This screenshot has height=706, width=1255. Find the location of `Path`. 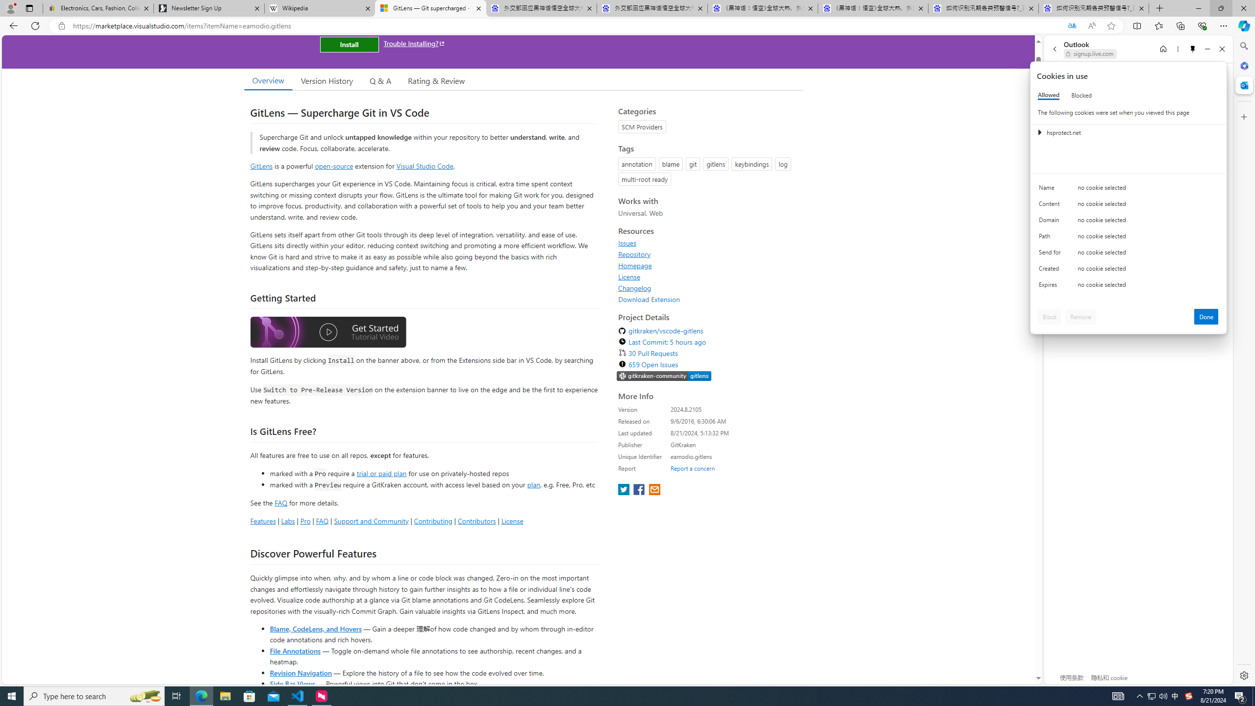

Path is located at coordinates (1052, 238).